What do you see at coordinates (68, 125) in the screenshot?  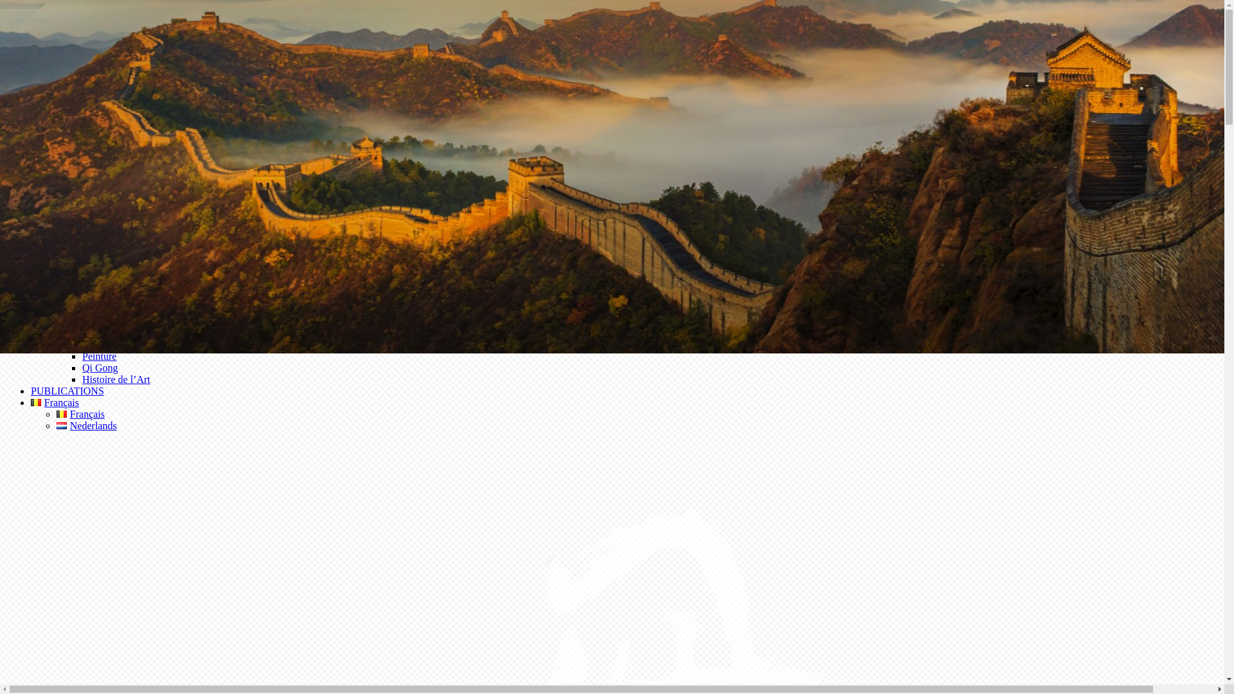 I see `Liens` at bounding box center [68, 125].